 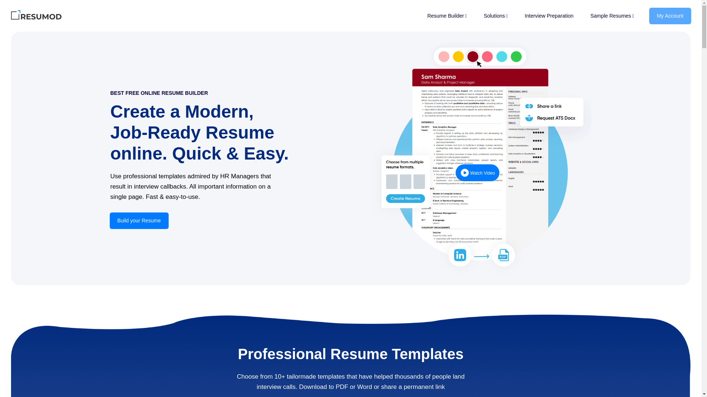 What do you see at coordinates (670, 15) in the screenshot?
I see `My Account` at bounding box center [670, 15].